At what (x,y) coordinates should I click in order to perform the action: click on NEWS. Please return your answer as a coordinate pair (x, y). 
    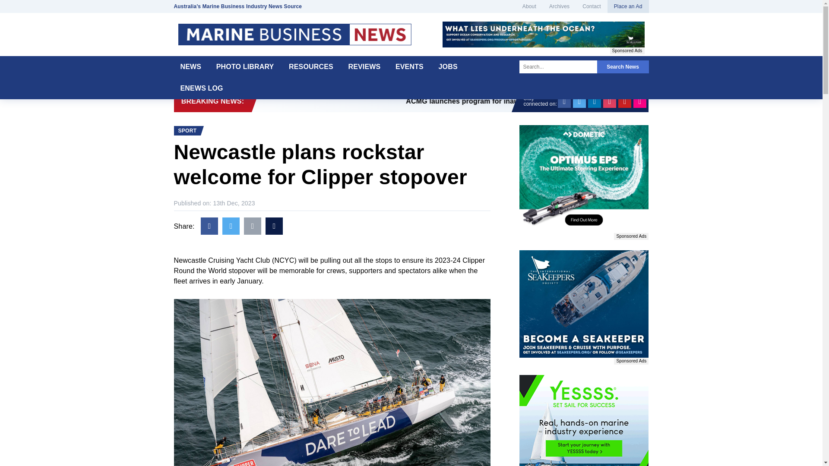
    Looking at the image, I should click on (190, 66).